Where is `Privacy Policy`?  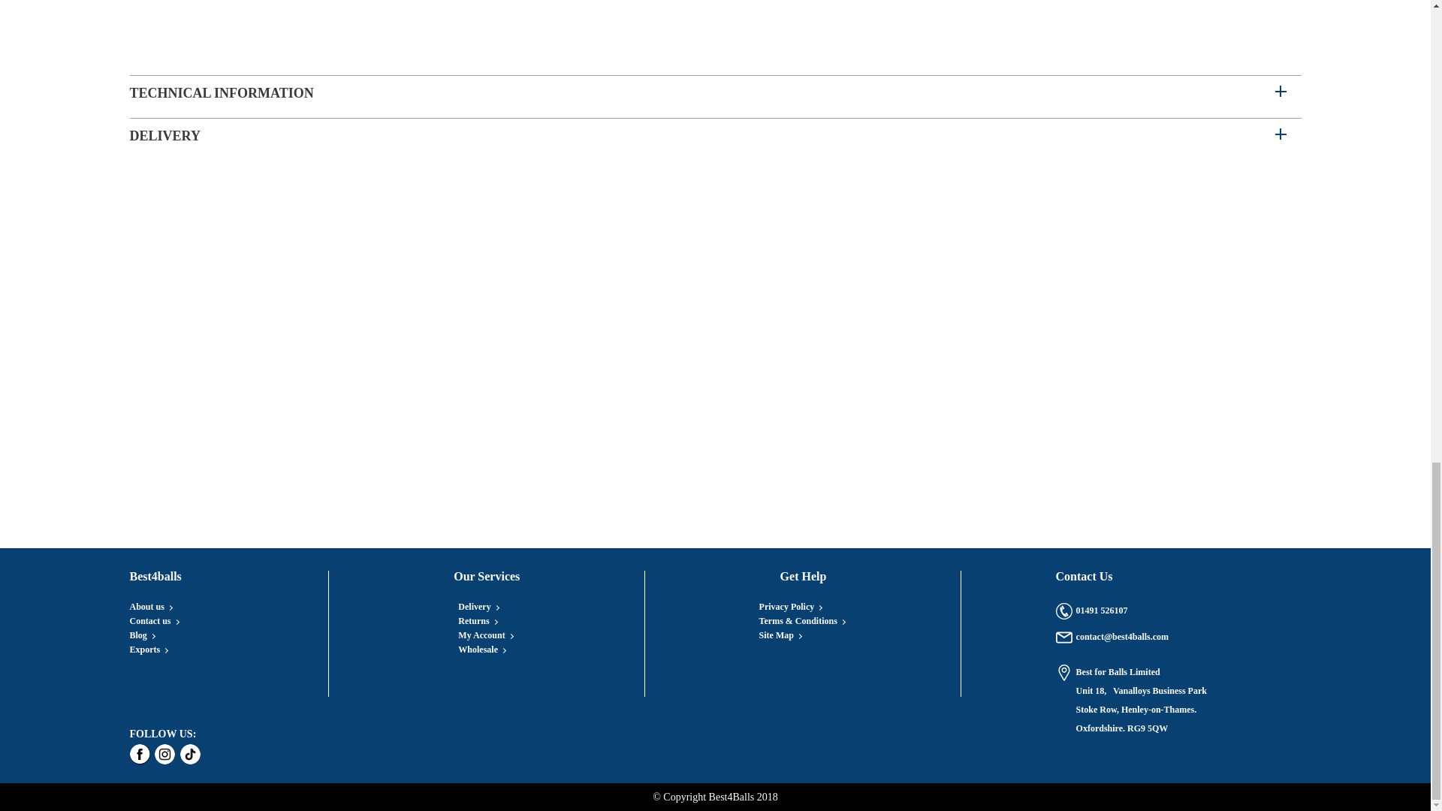 Privacy Policy is located at coordinates (790, 607).